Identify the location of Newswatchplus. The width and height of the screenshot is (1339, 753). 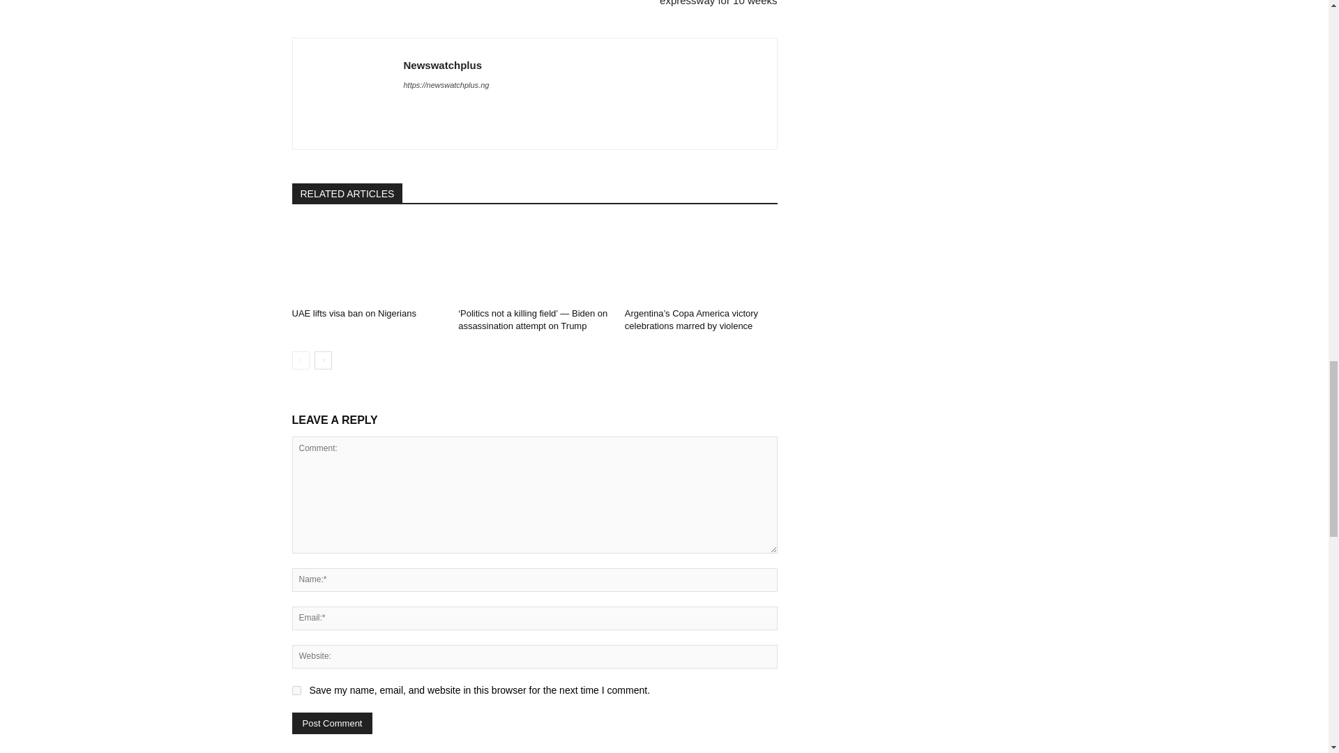
(347, 93).